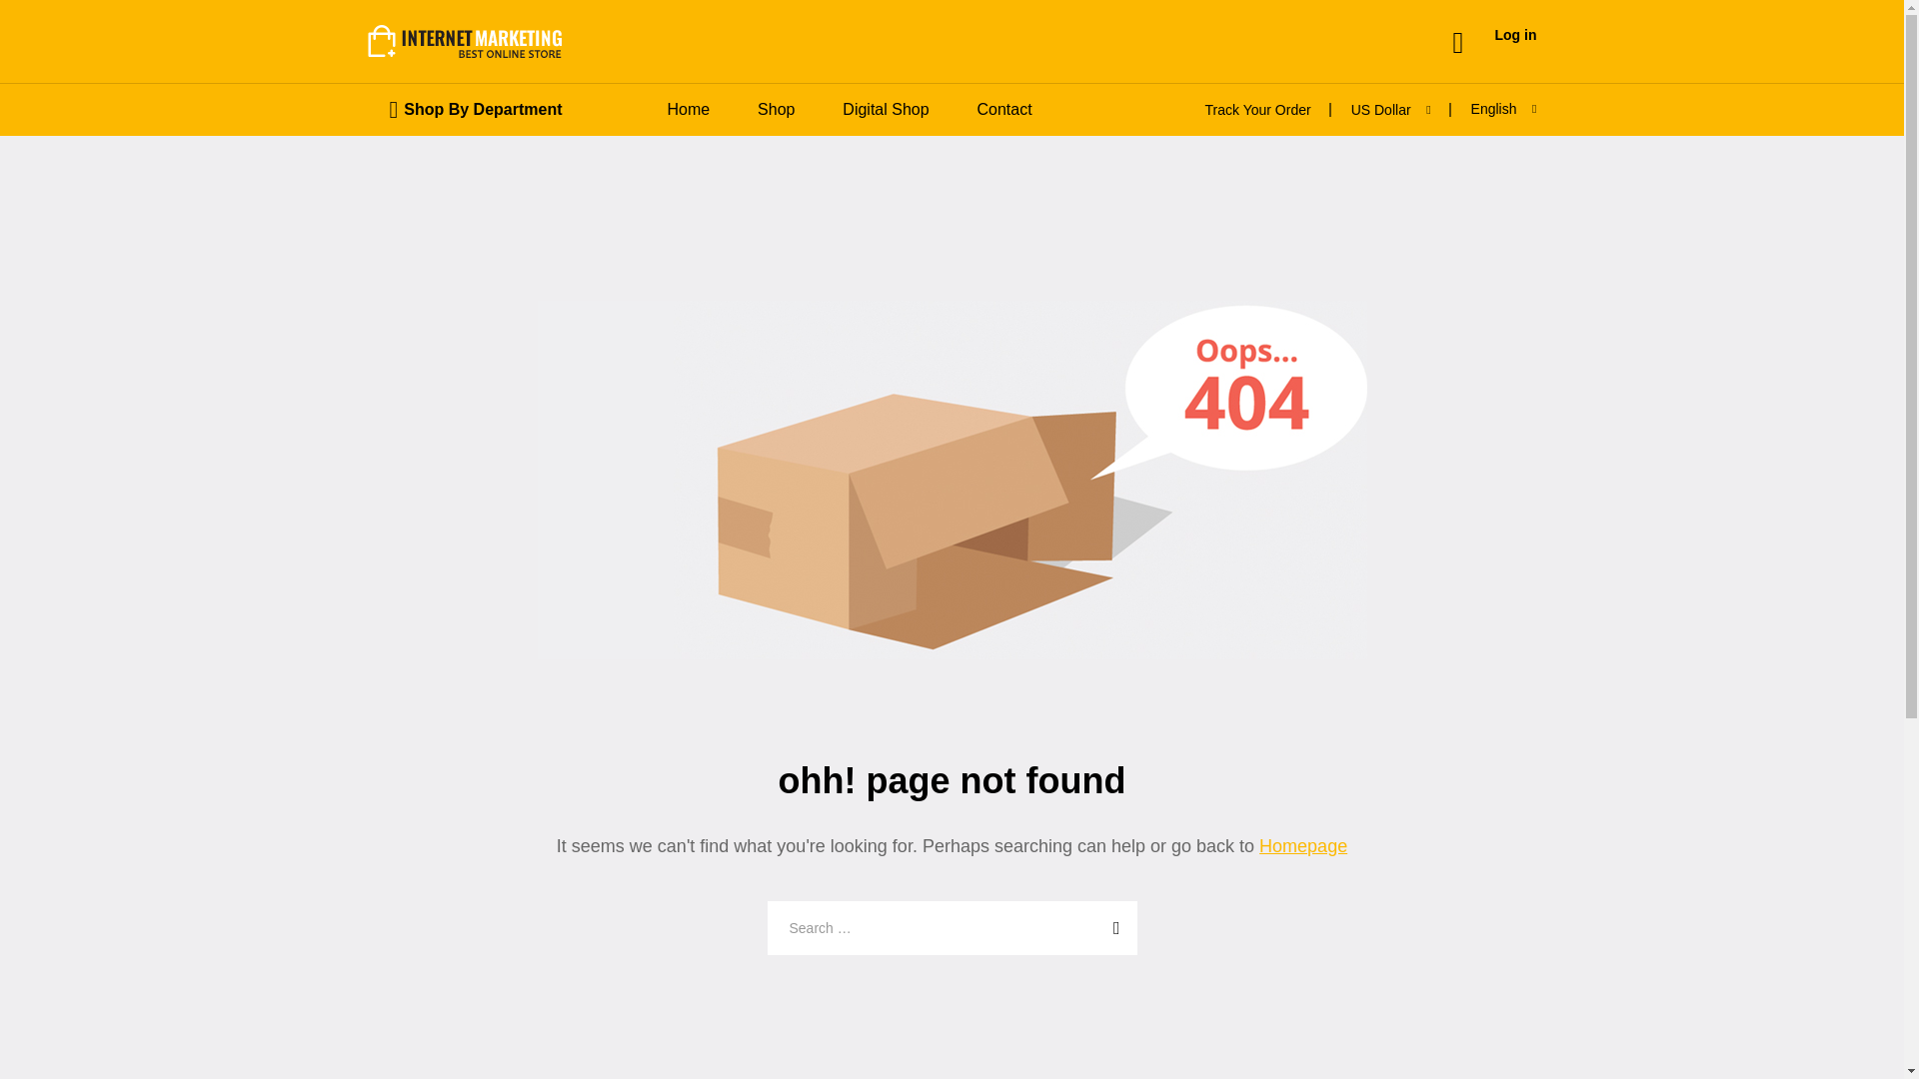 This screenshot has height=1079, width=1919. Describe the element at coordinates (1559, 165) in the screenshot. I see `US English` at that location.